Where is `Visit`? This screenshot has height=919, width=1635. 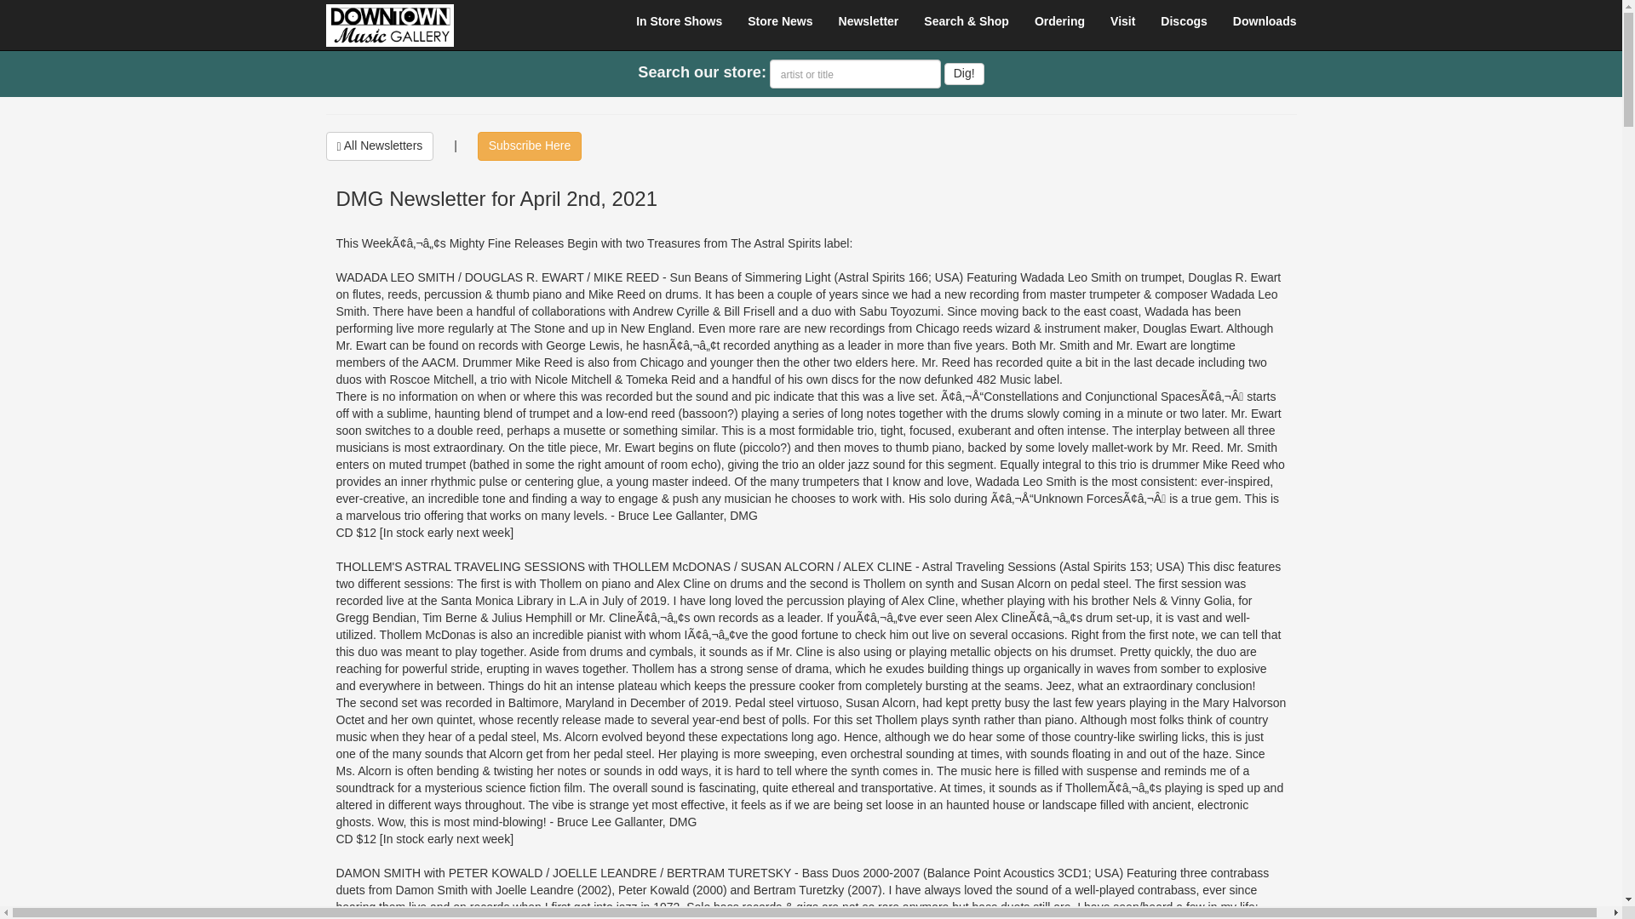 Visit is located at coordinates (1122, 20).